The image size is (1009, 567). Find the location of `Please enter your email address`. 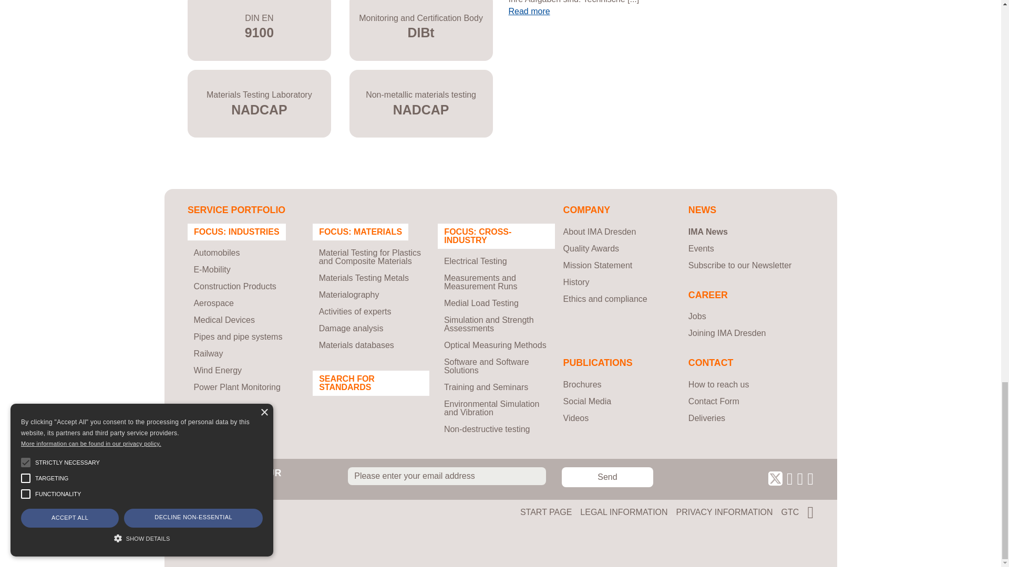

Please enter your email address is located at coordinates (447, 476).